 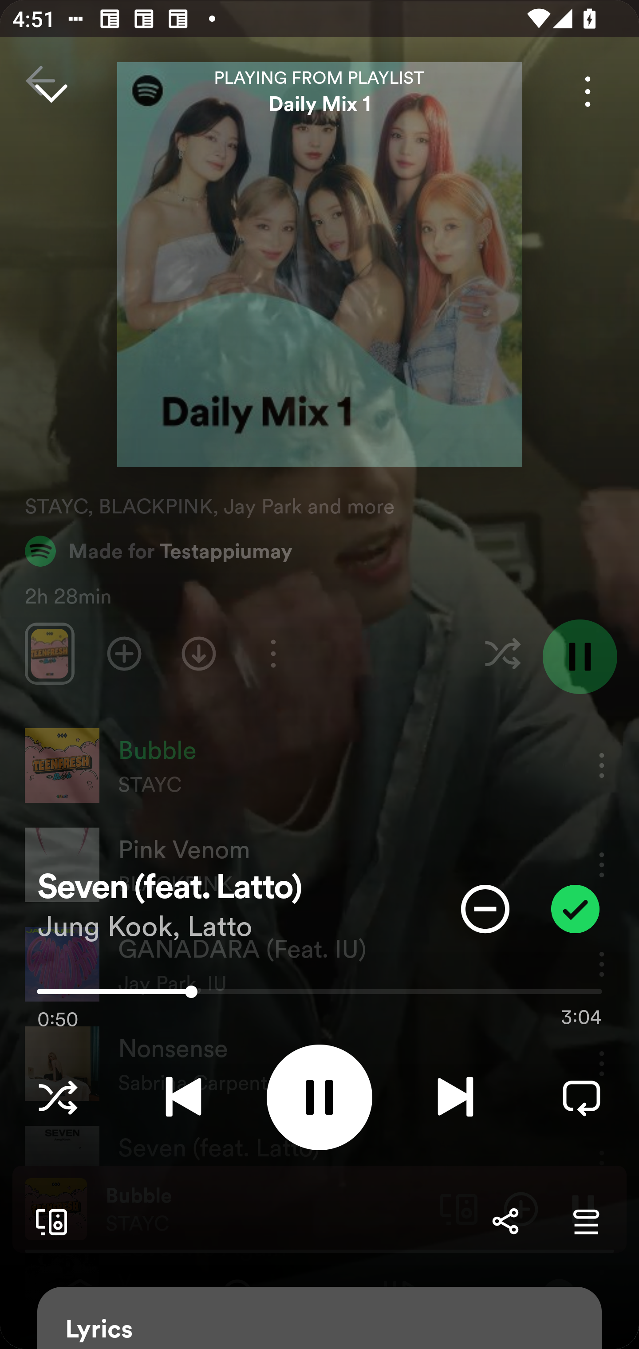 What do you see at coordinates (505, 1221) in the screenshot?
I see `Share` at bounding box center [505, 1221].